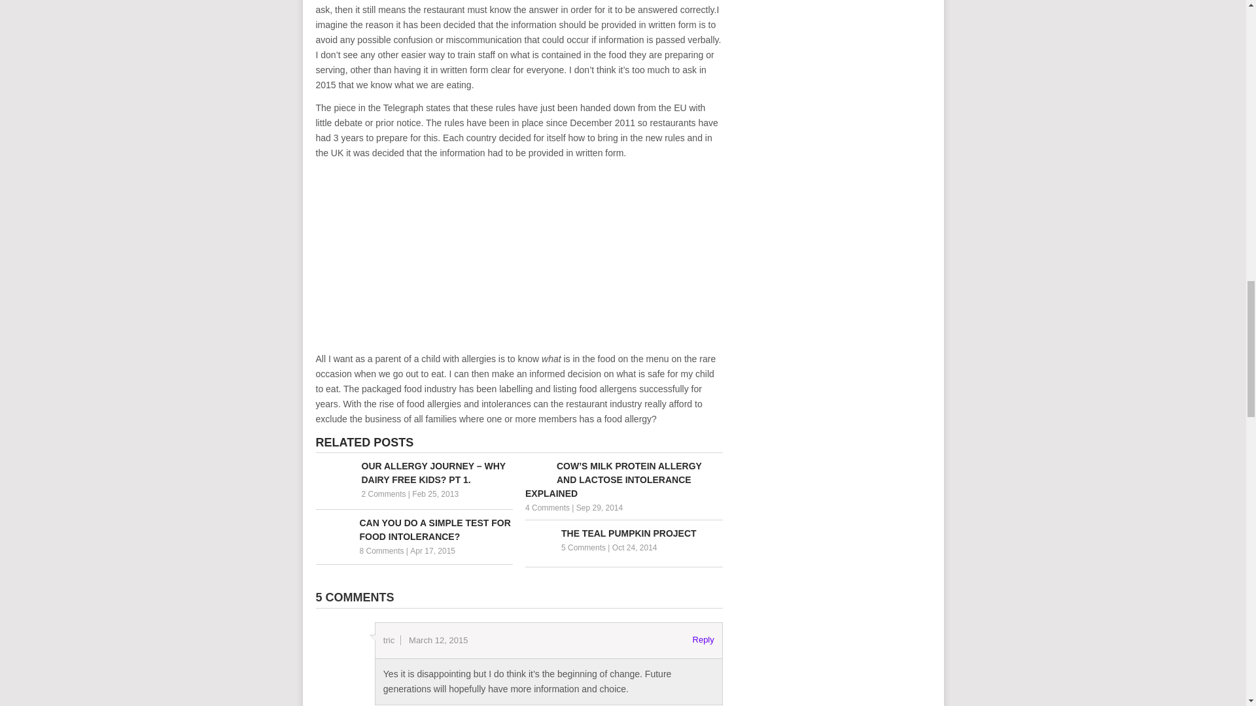  What do you see at coordinates (547, 508) in the screenshot?
I see `4 Comments` at bounding box center [547, 508].